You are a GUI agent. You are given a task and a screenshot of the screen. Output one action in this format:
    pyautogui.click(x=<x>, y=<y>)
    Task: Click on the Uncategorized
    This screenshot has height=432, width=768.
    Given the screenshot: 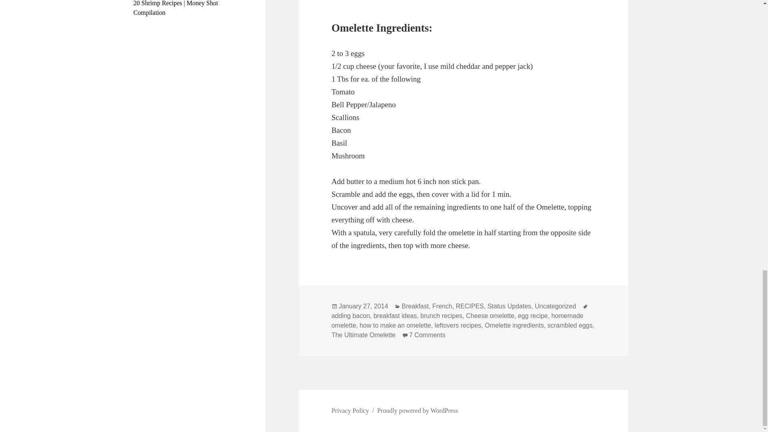 What is the action you would take?
    pyautogui.click(x=555, y=306)
    